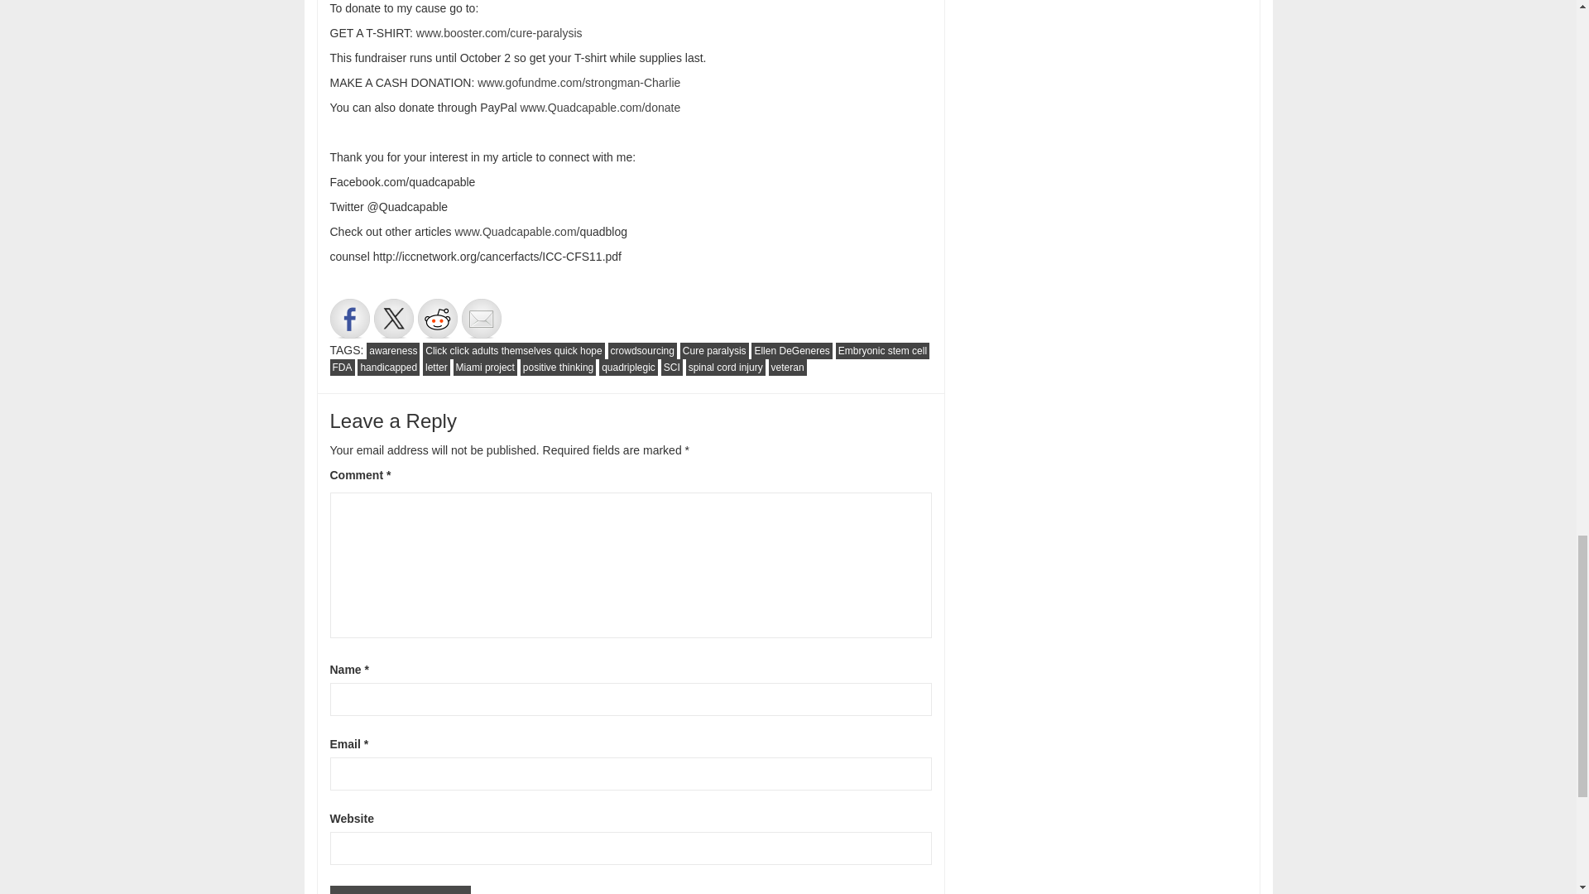 Image resolution: width=1589 pixels, height=894 pixels. Describe the element at coordinates (513, 351) in the screenshot. I see `Click click adults themselves quick hope` at that location.